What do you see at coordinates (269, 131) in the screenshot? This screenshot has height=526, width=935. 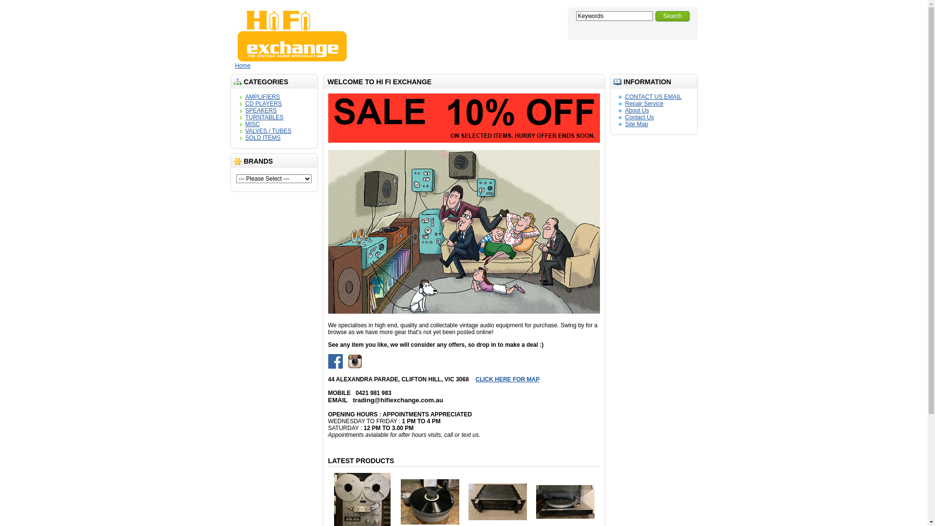 I see `VALVES / TUBES` at bounding box center [269, 131].